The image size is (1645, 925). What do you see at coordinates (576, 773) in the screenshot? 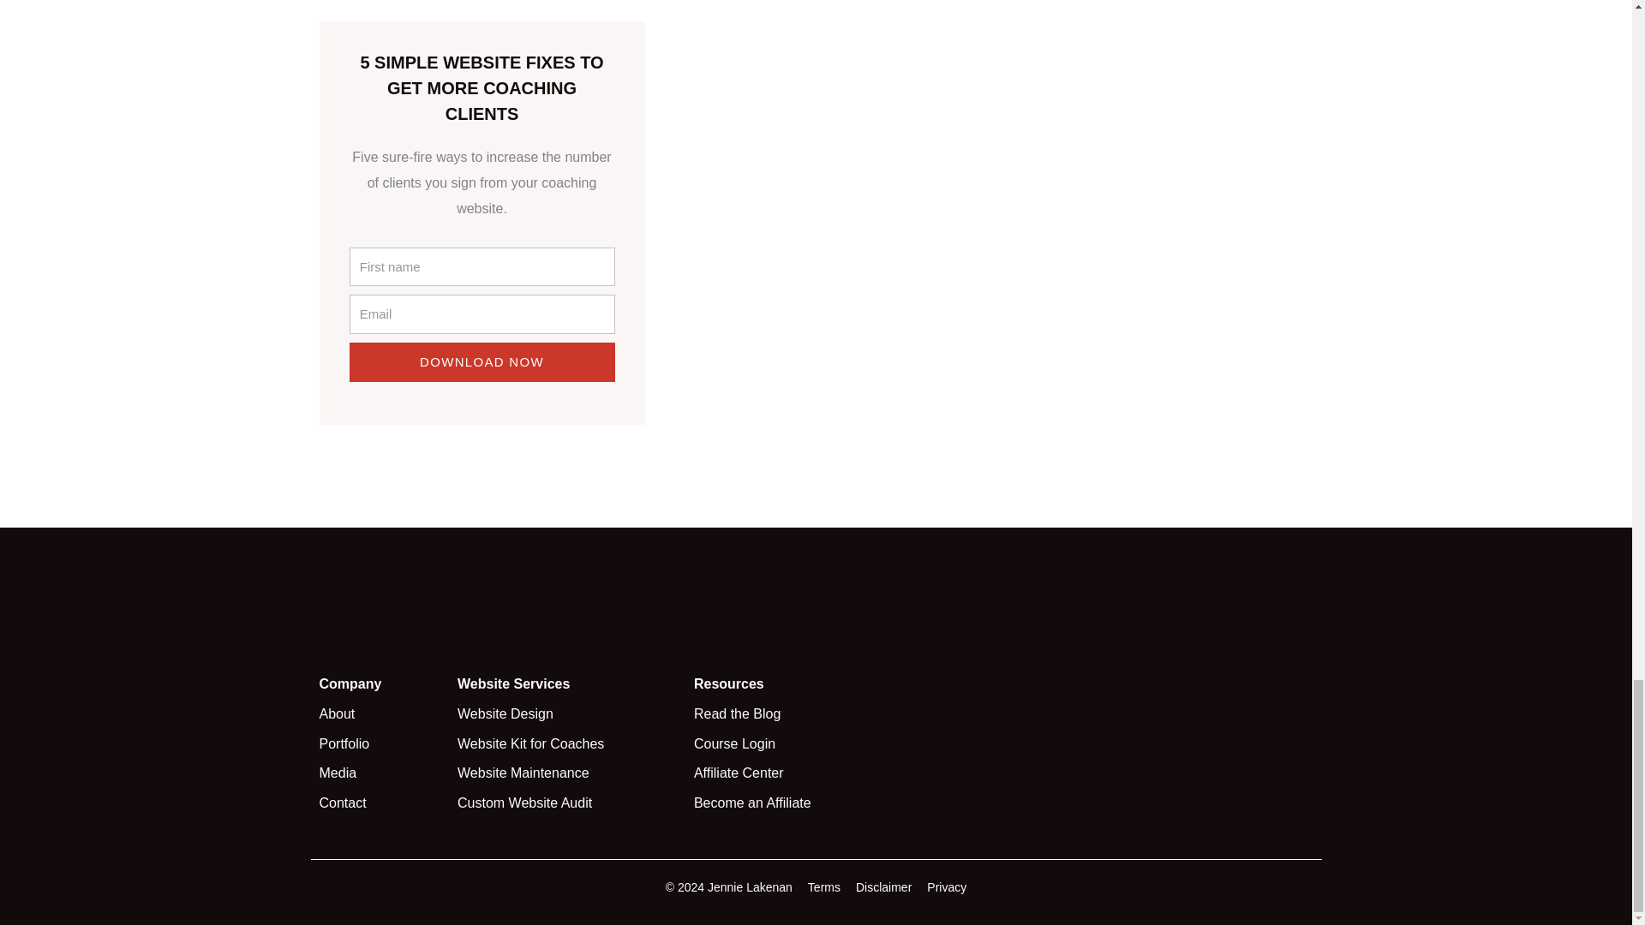
I see `Website Maintenance` at bounding box center [576, 773].